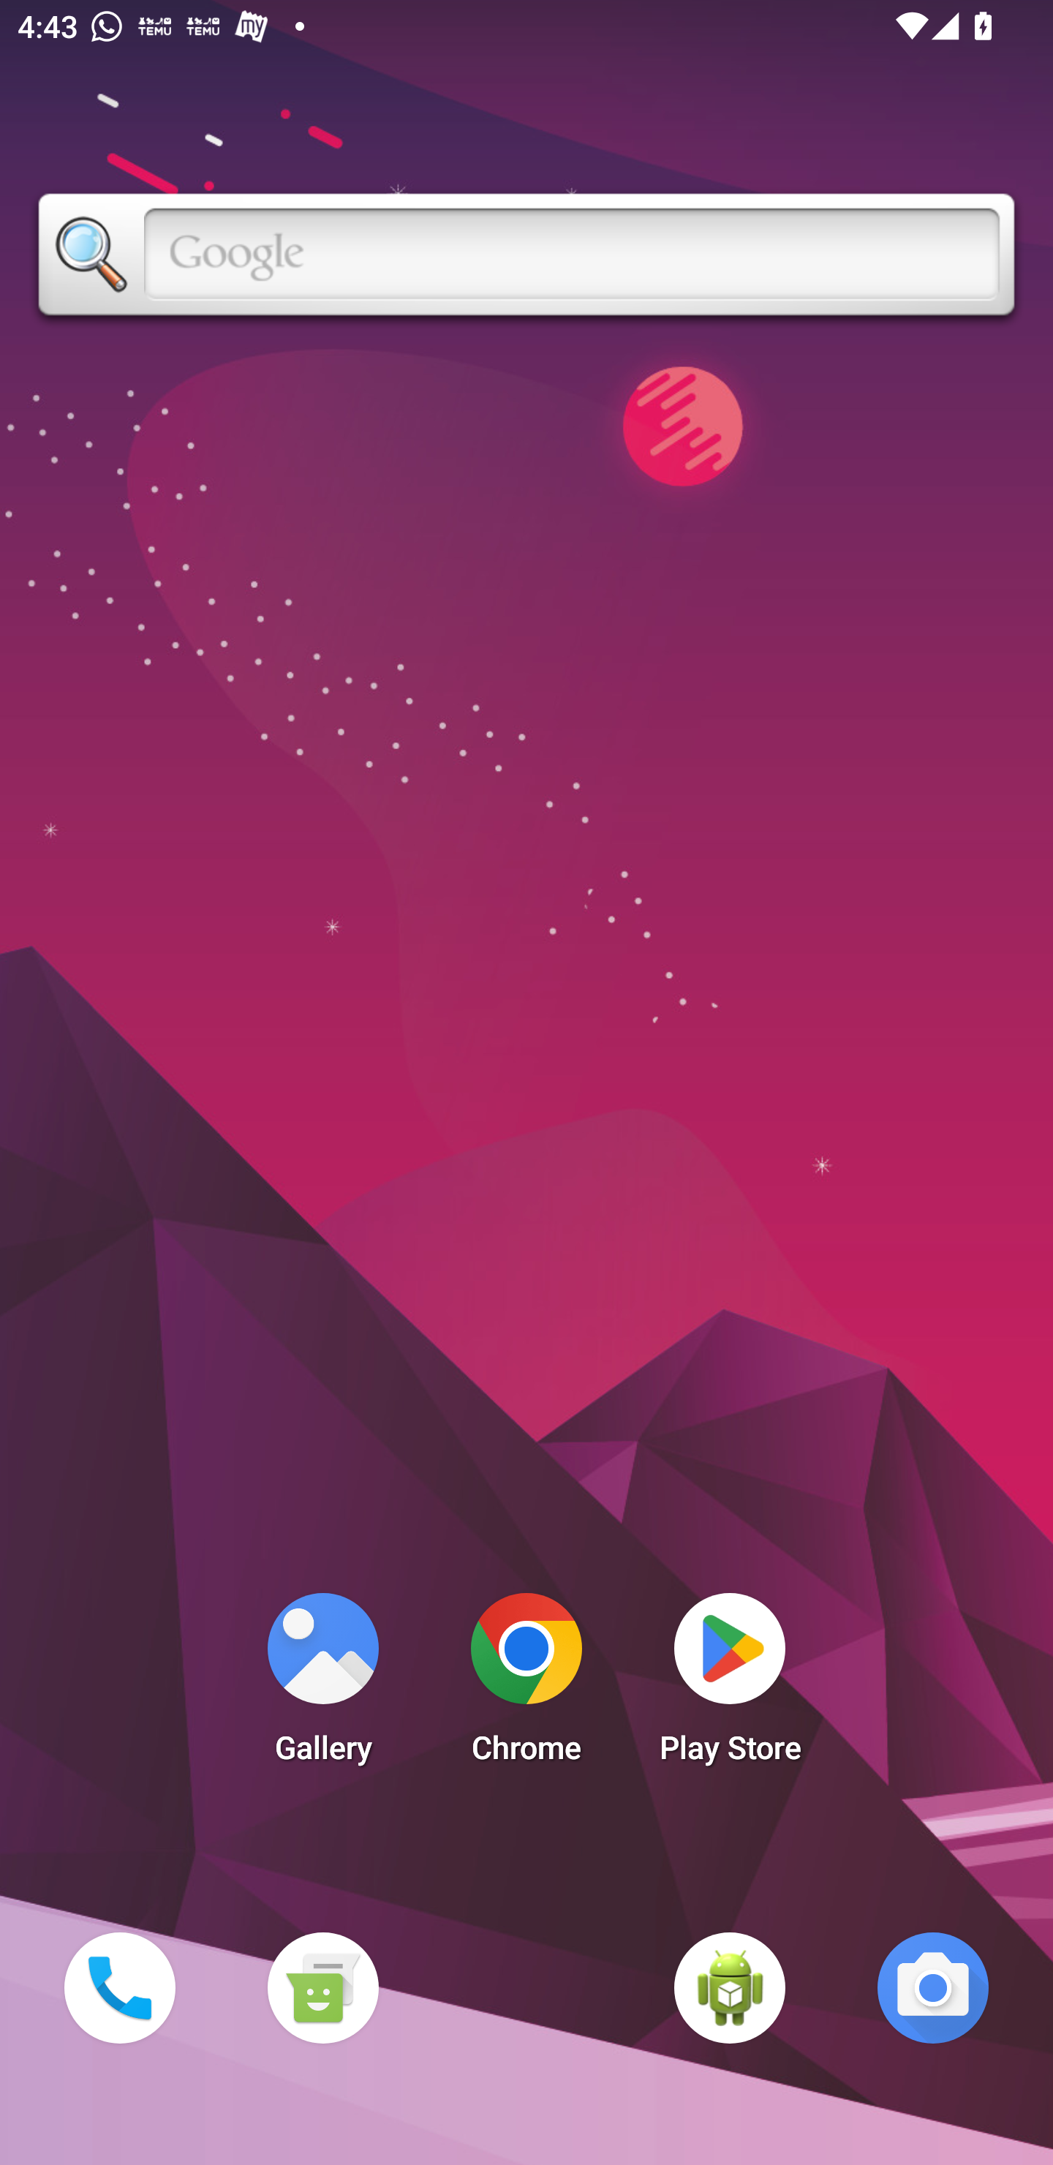 This screenshot has width=1053, height=2165. What do you see at coordinates (933, 1987) in the screenshot?
I see `Camera` at bounding box center [933, 1987].